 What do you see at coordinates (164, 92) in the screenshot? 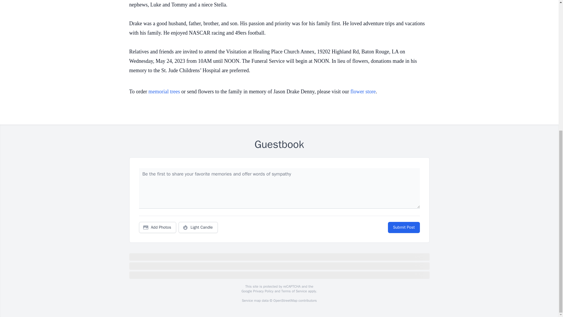
I see `memorial trees` at bounding box center [164, 92].